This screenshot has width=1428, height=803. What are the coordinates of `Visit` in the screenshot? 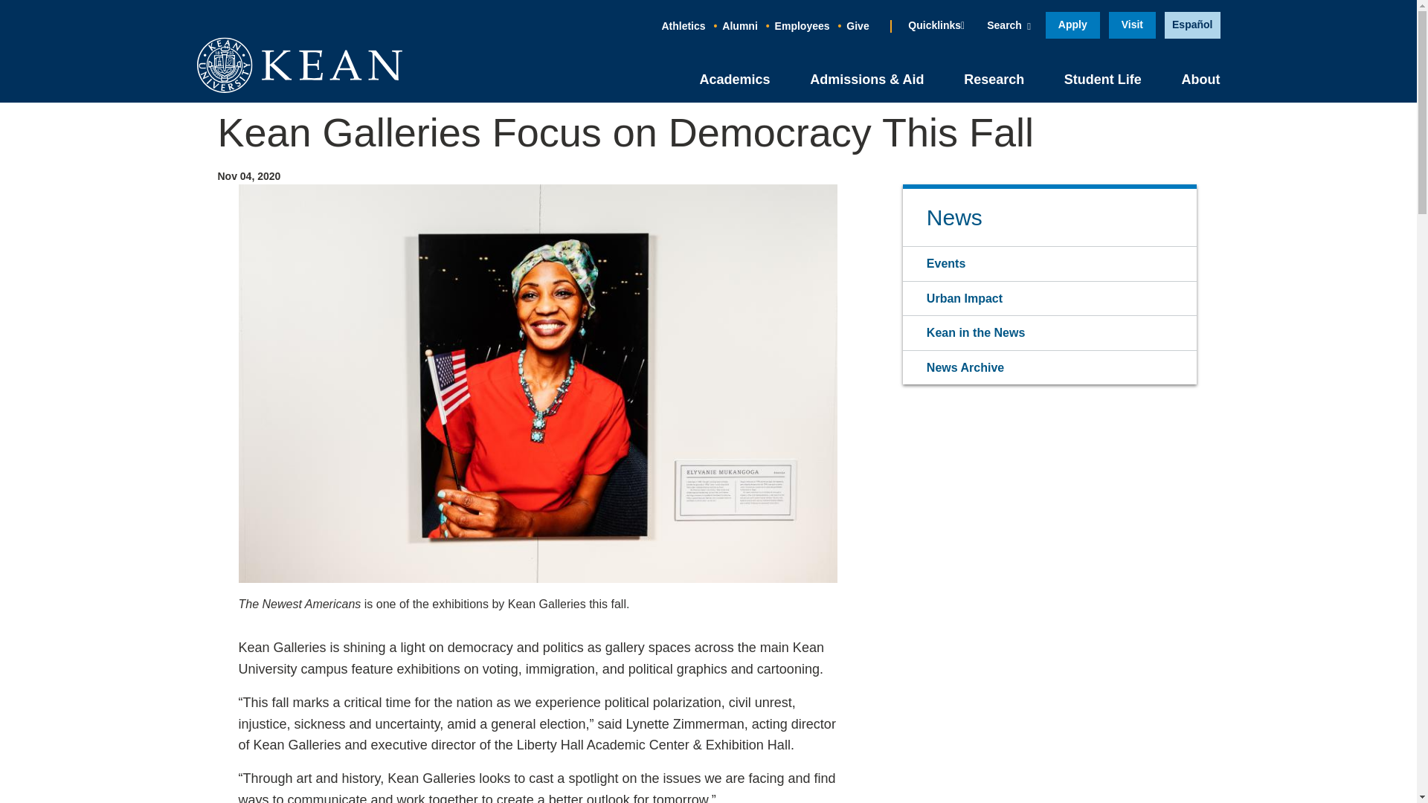 It's located at (1132, 25).